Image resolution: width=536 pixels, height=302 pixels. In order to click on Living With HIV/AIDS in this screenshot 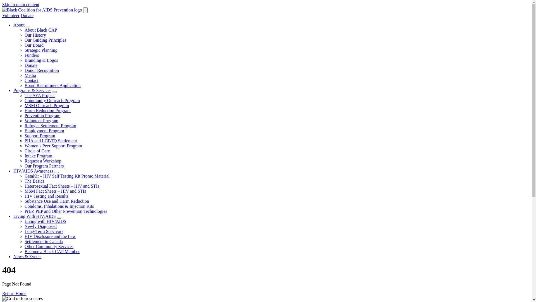, I will do `click(35, 216)`.